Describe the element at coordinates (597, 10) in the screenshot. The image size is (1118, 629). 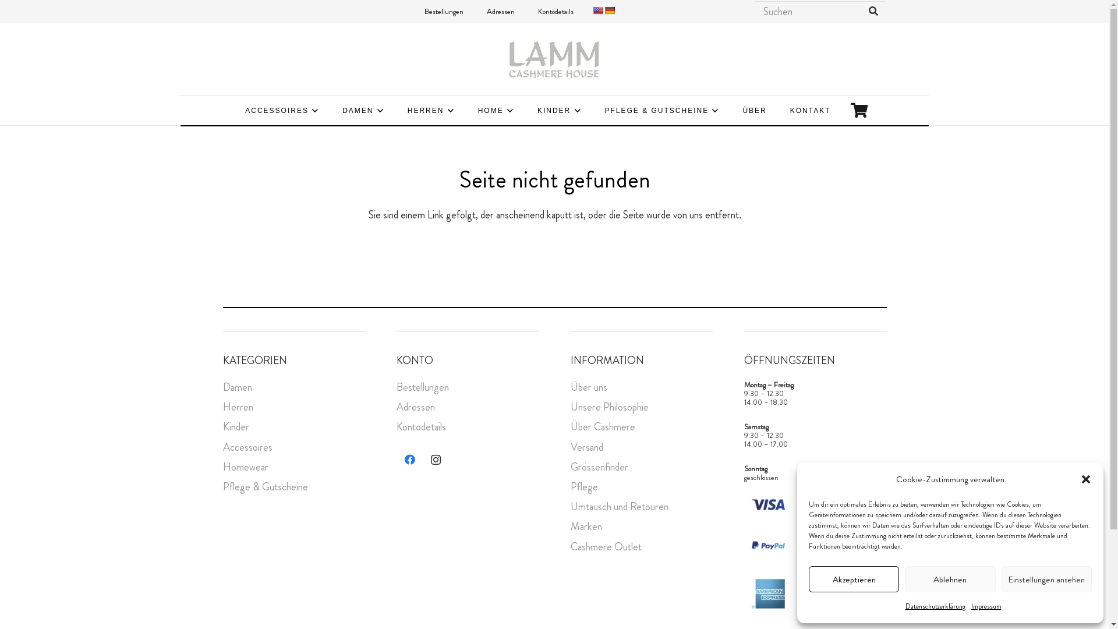
I see `English` at that location.